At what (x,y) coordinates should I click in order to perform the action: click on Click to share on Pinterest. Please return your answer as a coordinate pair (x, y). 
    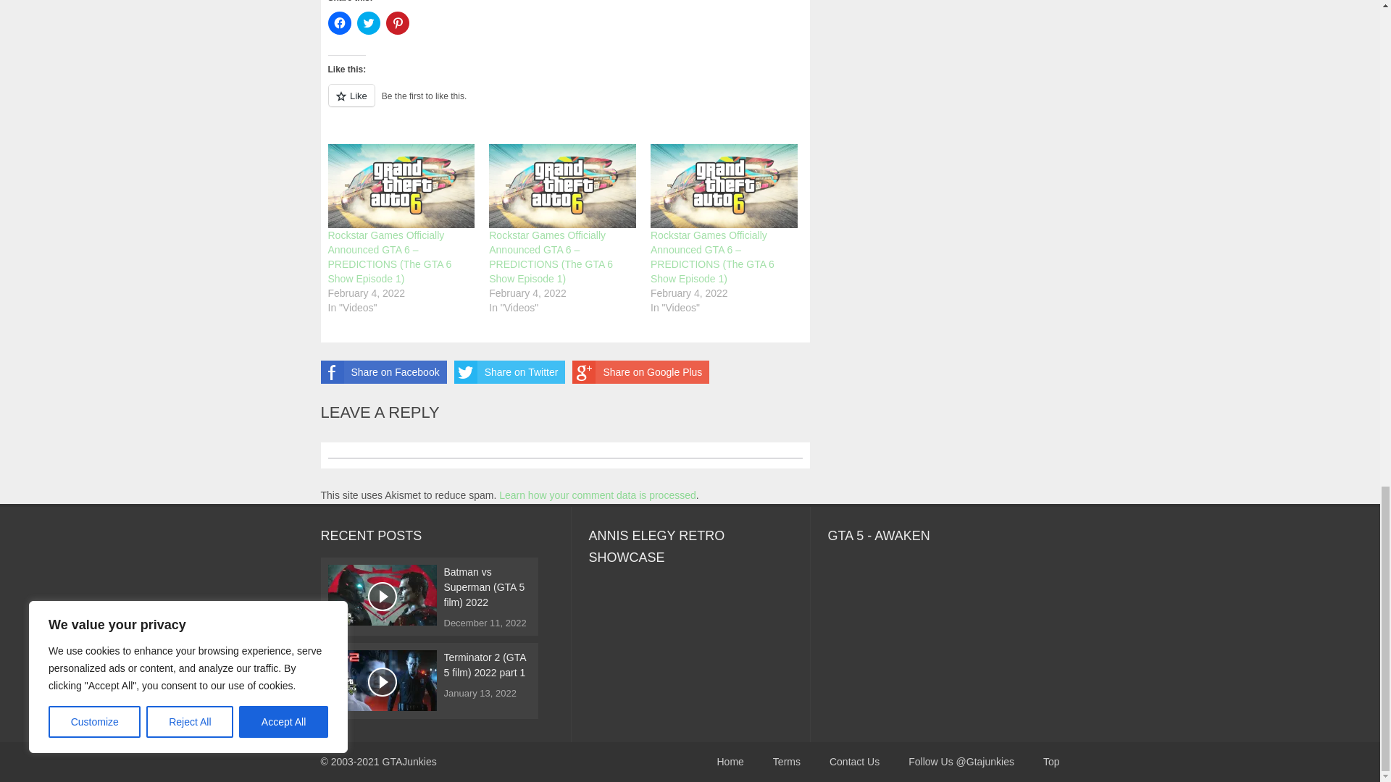
    Looking at the image, I should click on (397, 23).